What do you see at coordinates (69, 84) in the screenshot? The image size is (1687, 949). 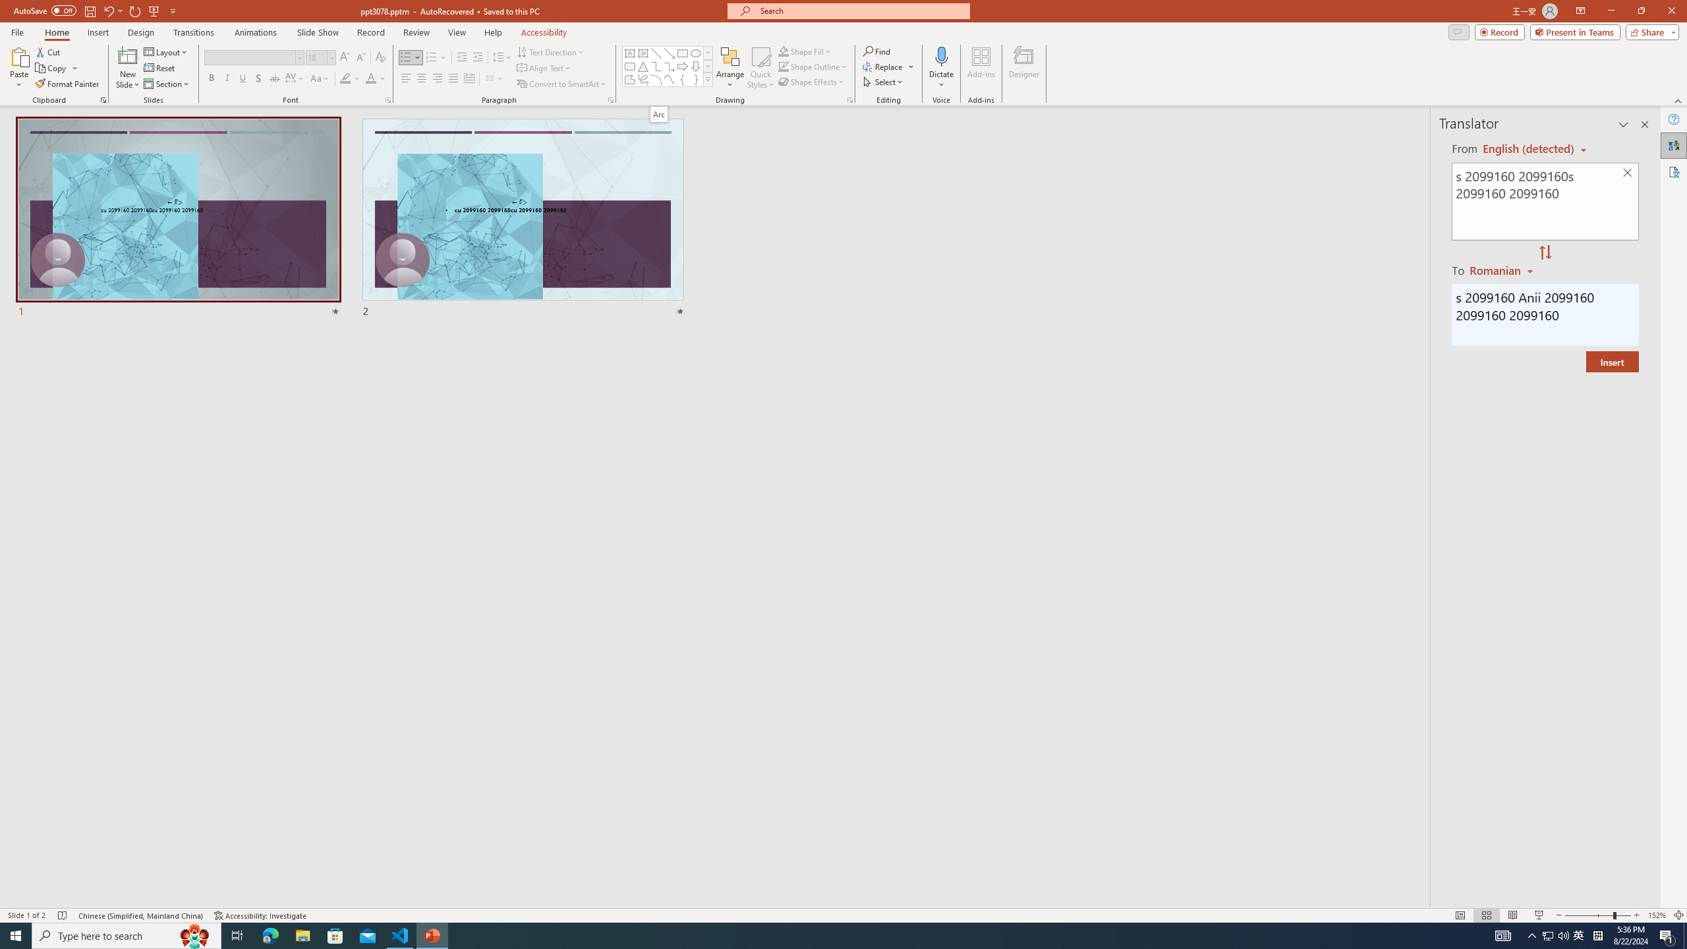 I see `Format Painter` at bounding box center [69, 84].